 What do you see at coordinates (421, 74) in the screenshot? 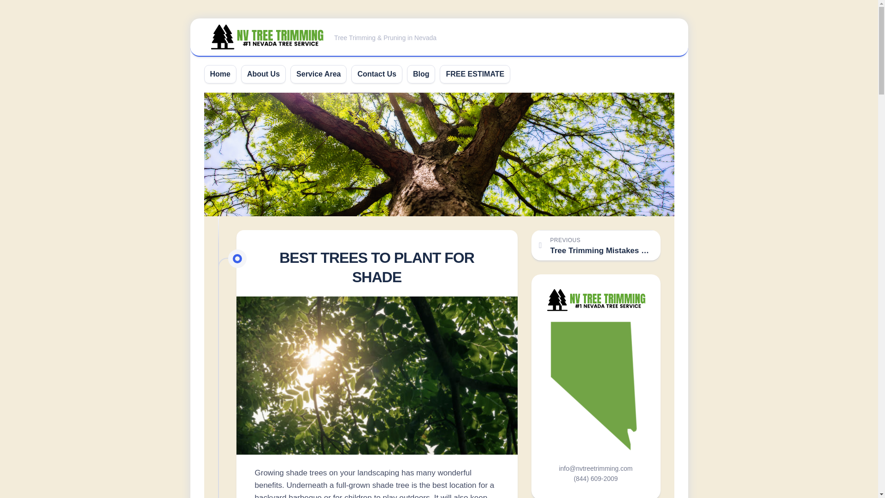
I see `Blog` at bounding box center [421, 74].